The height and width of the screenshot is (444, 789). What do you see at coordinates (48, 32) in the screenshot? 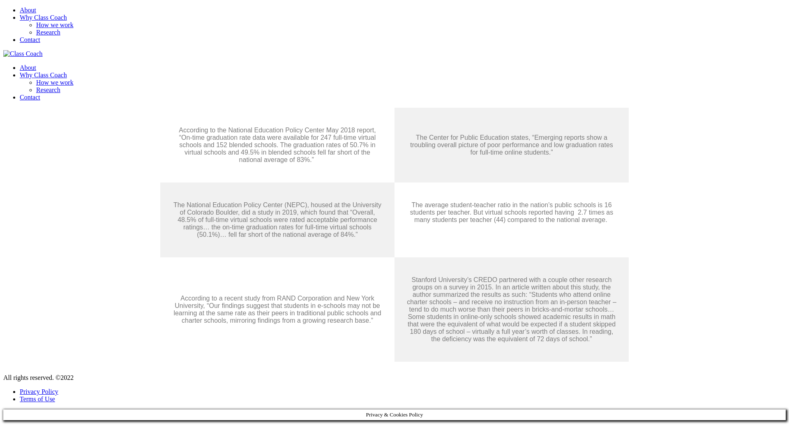
I see `Research` at bounding box center [48, 32].